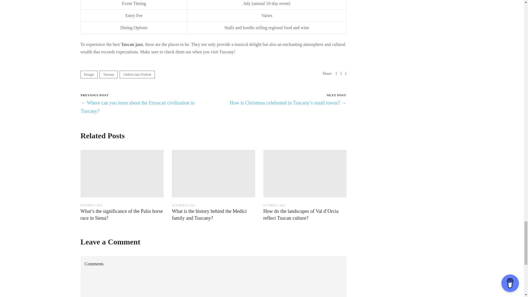 The image size is (528, 297). I want to click on What is the history behind the Medici family and Tuscany?, so click(209, 215).